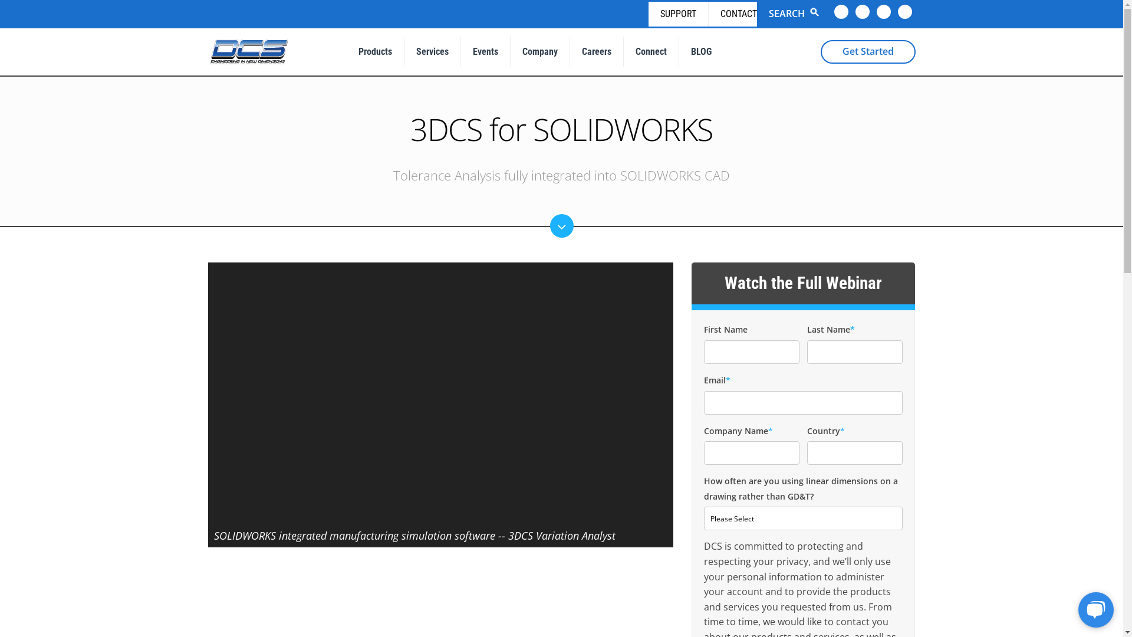 This screenshot has height=637, width=1132. What do you see at coordinates (700, 52) in the screenshot?
I see `BLOG` at bounding box center [700, 52].